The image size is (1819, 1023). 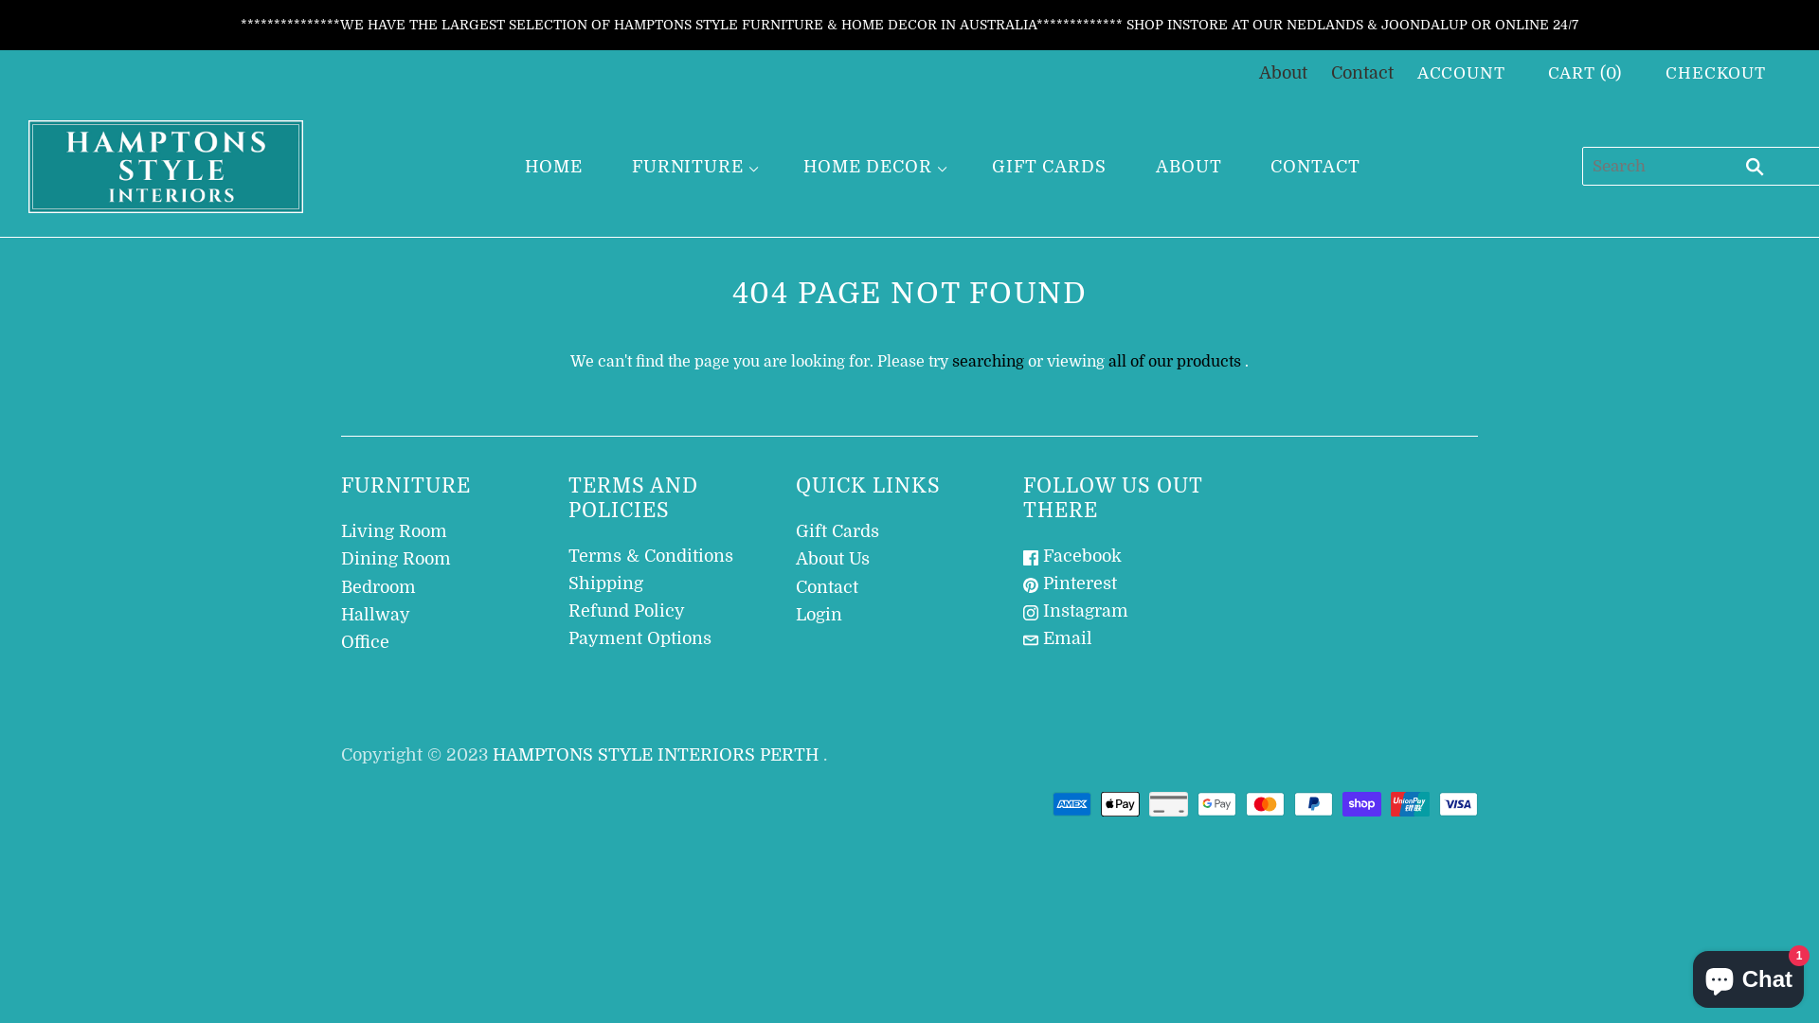 What do you see at coordinates (375, 615) in the screenshot?
I see `Hallway` at bounding box center [375, 615].